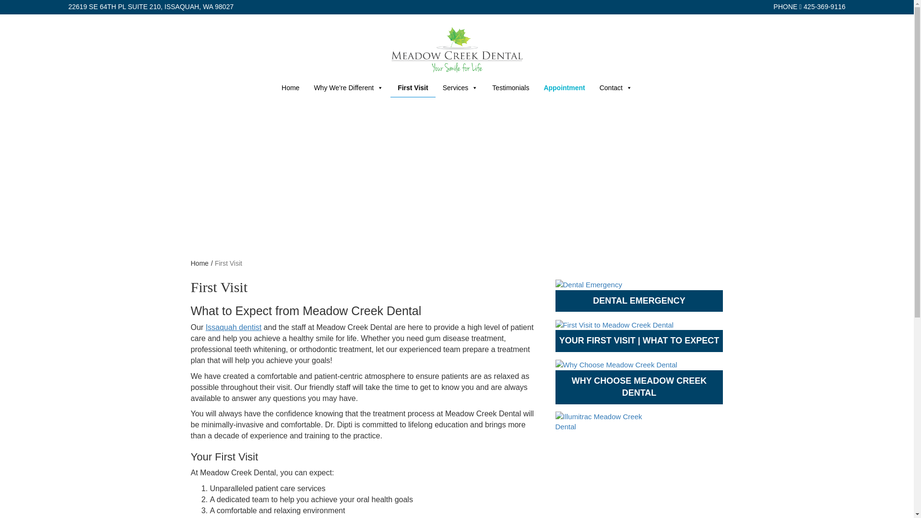 The image size is (921, 518). Describe the element at coordinates (201, 263) in the screenshot. I see `Home` at that location.